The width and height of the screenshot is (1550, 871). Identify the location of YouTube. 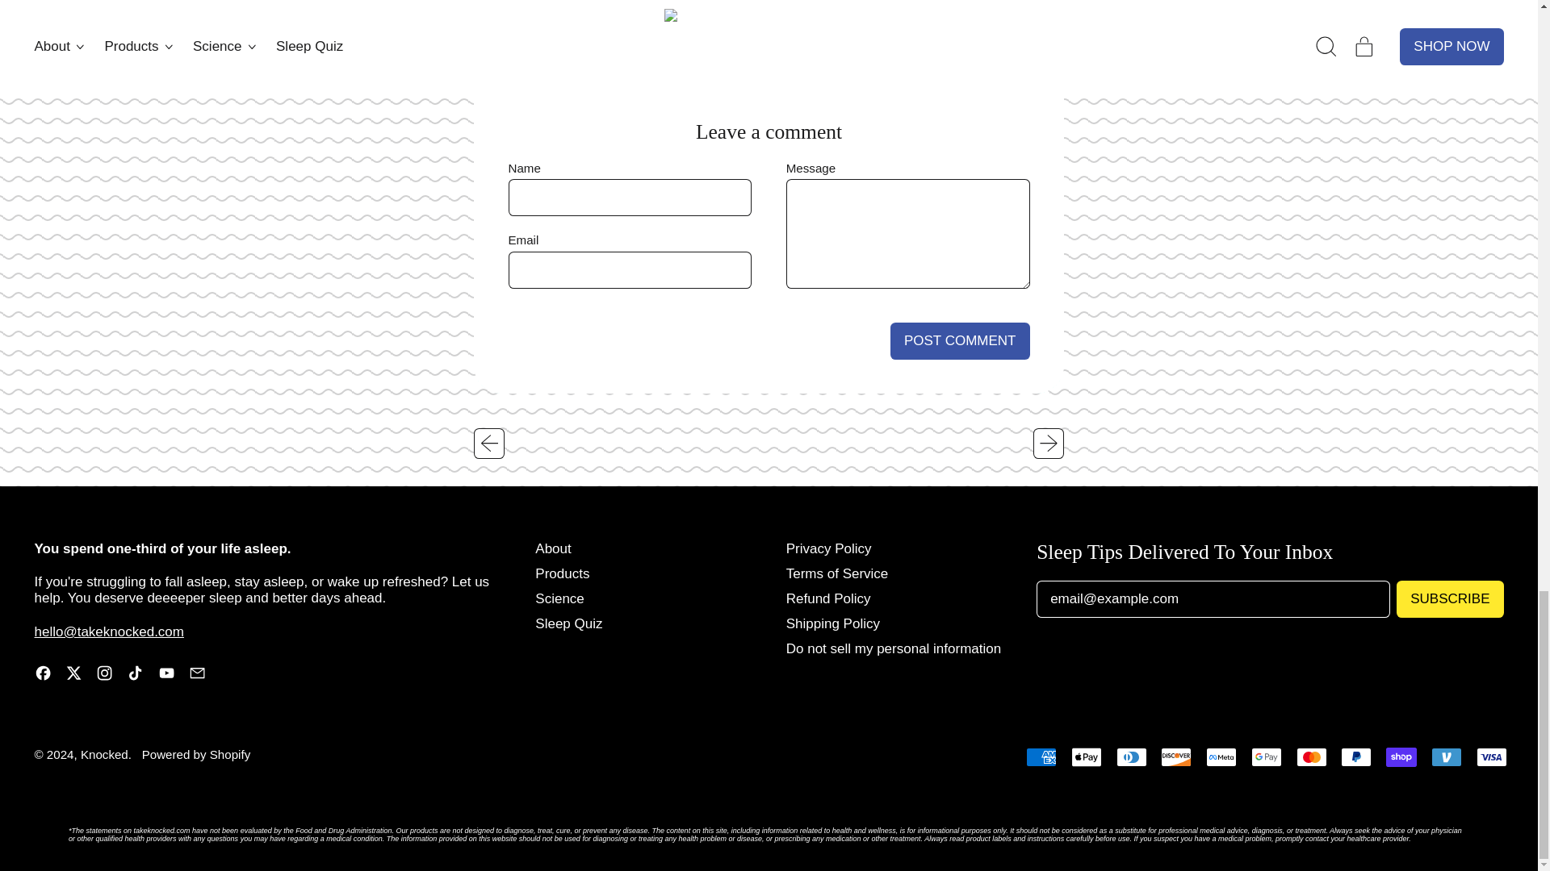
(166, 677).